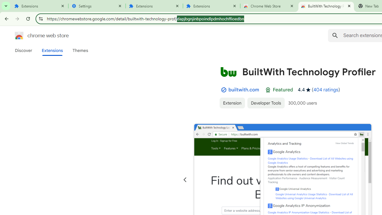 Image resolution: width=382 pixels, height=215 pixels. Describe the element at coordinates (80, 50) in the screenshot. I see `Themes` at that location.